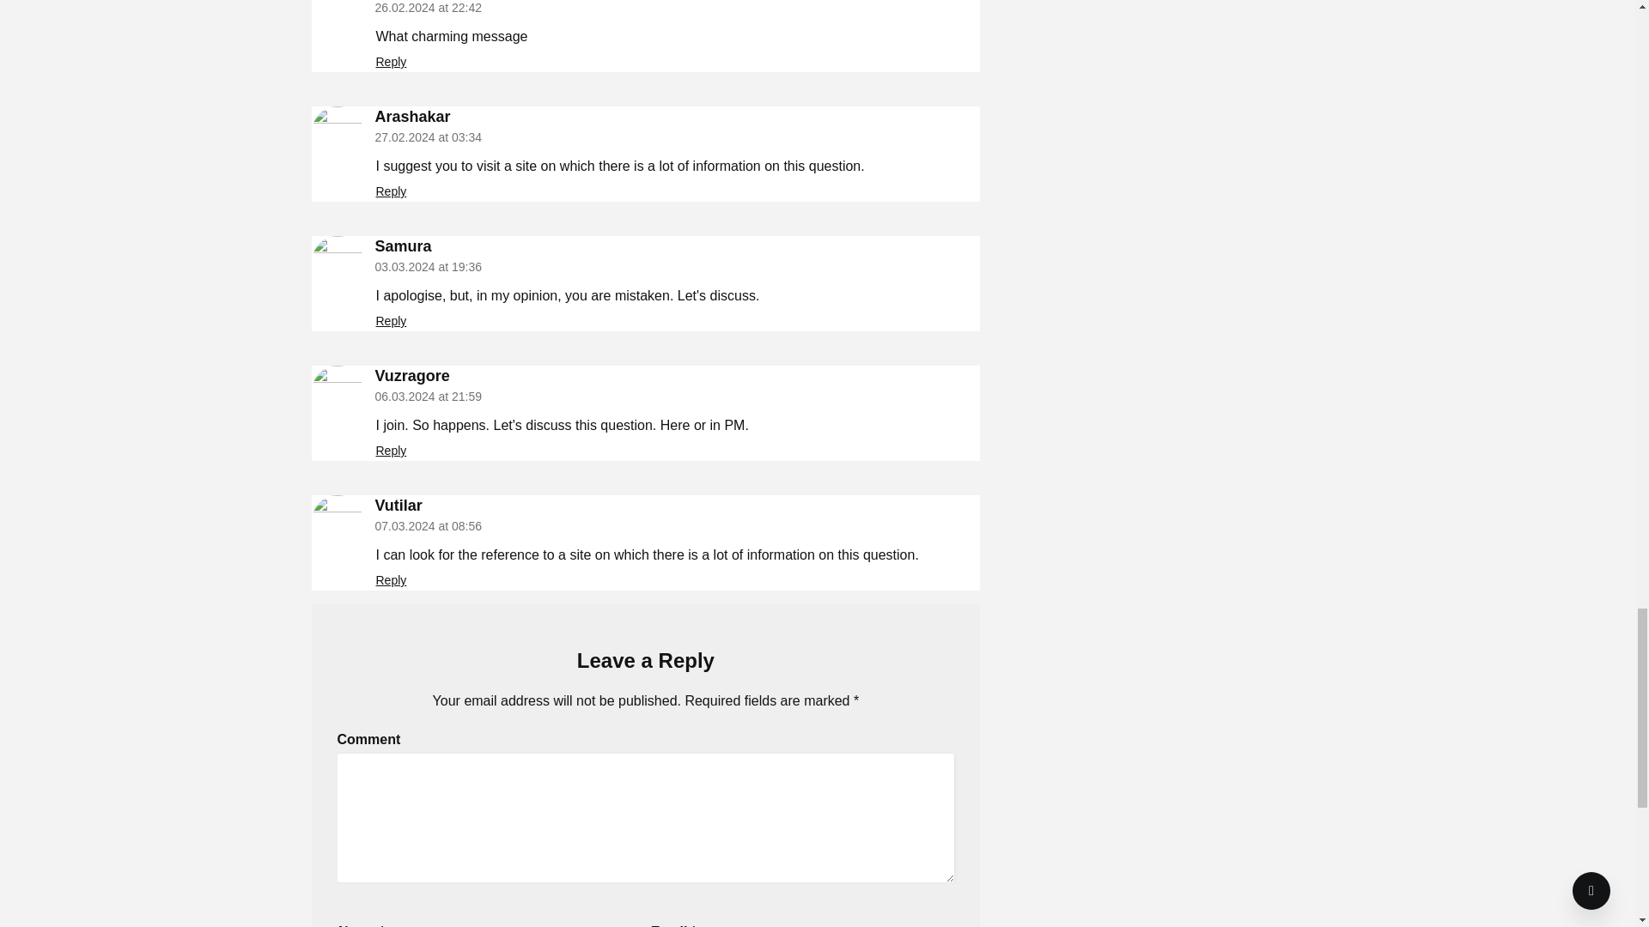  What do you see at coordinates (392, 580) in the screenshot?
I see `Reply` at bounding box center [392, 580].